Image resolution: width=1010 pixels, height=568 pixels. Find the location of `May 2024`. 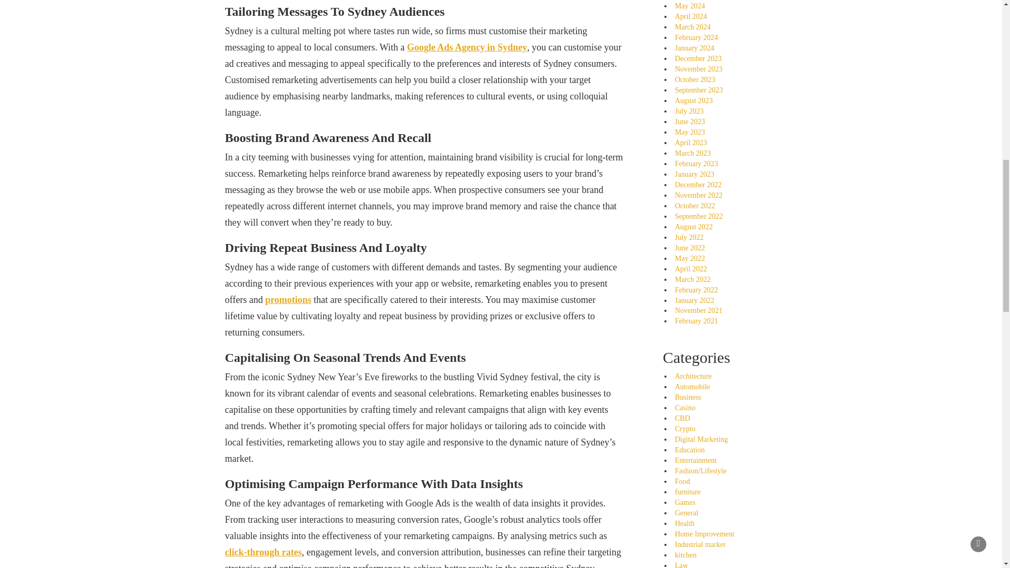

May 2024 is located at coordinates (690, 6).